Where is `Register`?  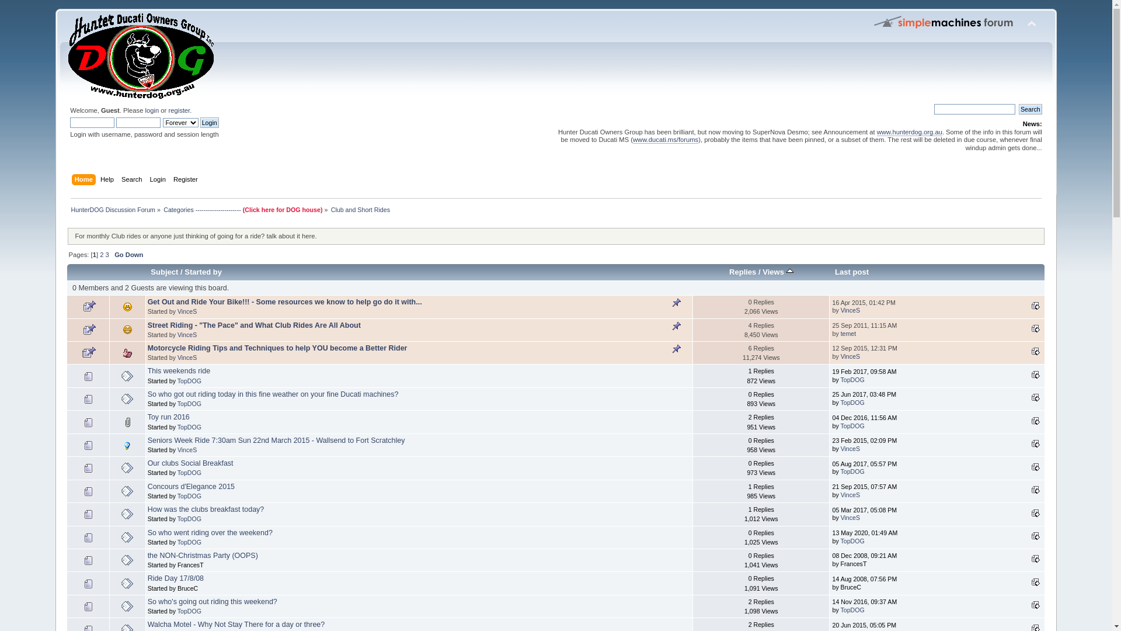 Register is located at coordinates (187, 181).